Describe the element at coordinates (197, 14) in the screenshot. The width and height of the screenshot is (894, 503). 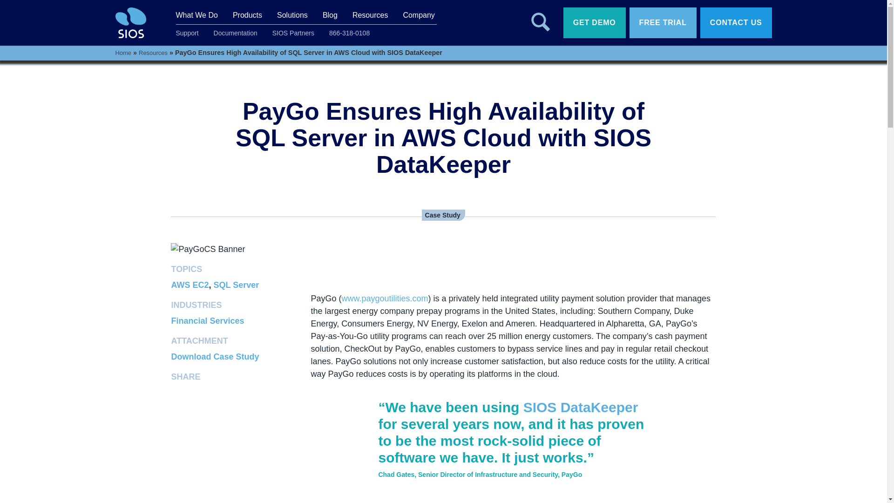
I see `What We Do` at that location.